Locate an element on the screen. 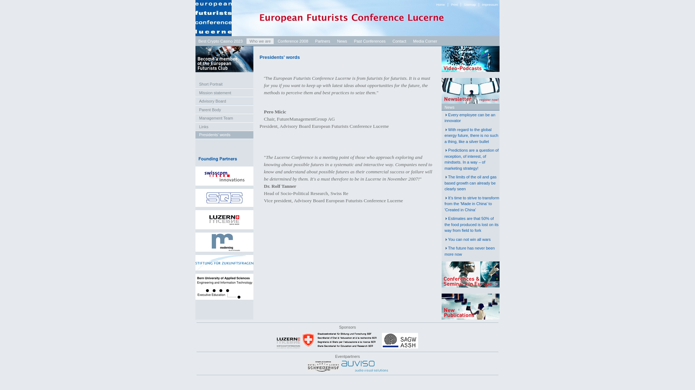 The width and height of the screenshot is (695, 390). Partners is located at coordinates (323, 41).